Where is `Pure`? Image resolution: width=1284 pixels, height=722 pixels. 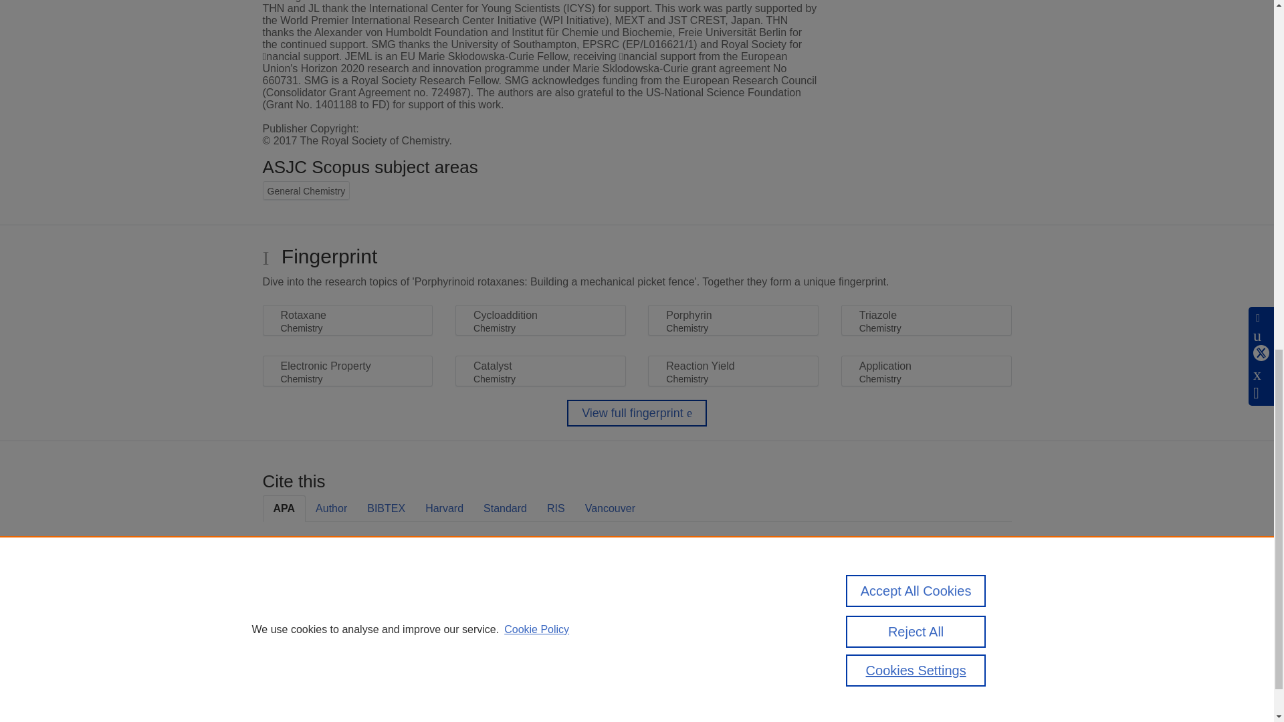
Pure is located at coordinates (320, 652).